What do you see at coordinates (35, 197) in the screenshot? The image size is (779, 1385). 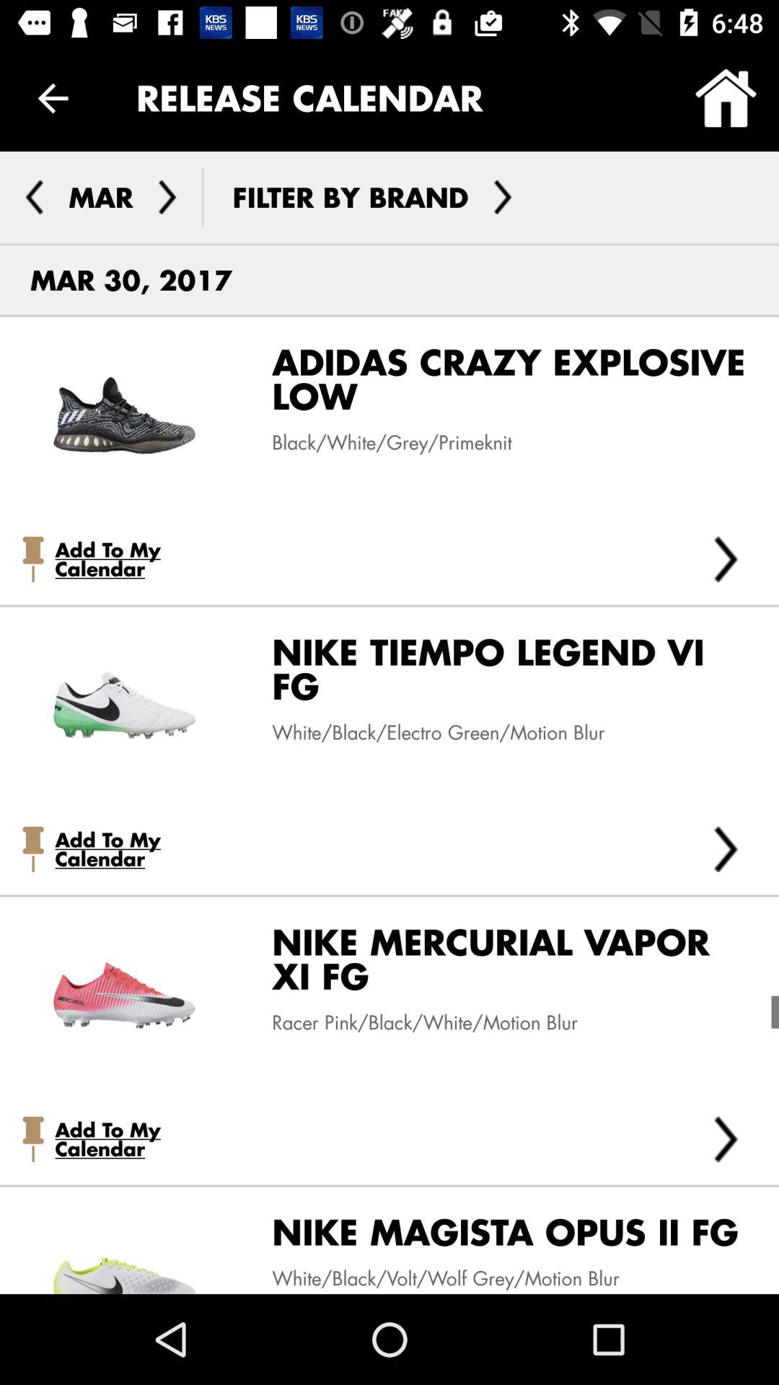 I see `go back` at bounding box center [35, 197].